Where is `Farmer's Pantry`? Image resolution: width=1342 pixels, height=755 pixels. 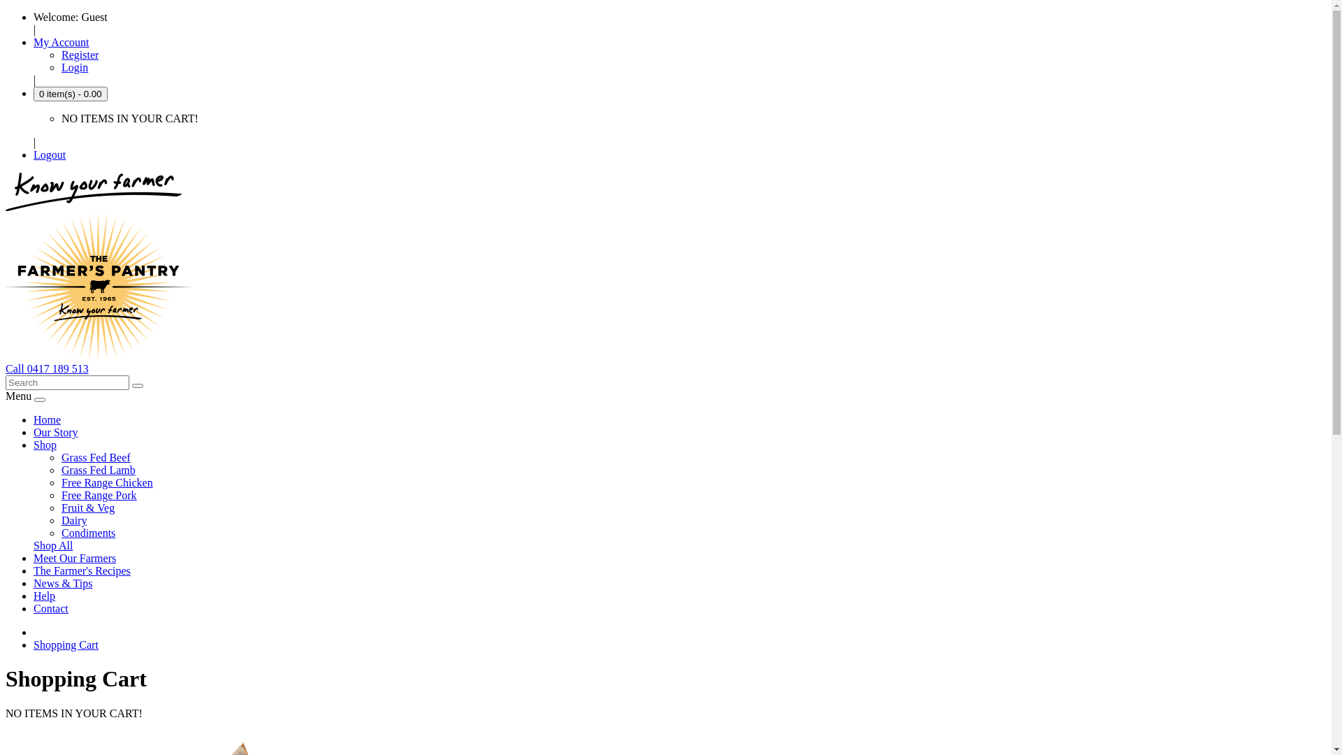
Farmer's Pantry is located at coordinates (99, 287).